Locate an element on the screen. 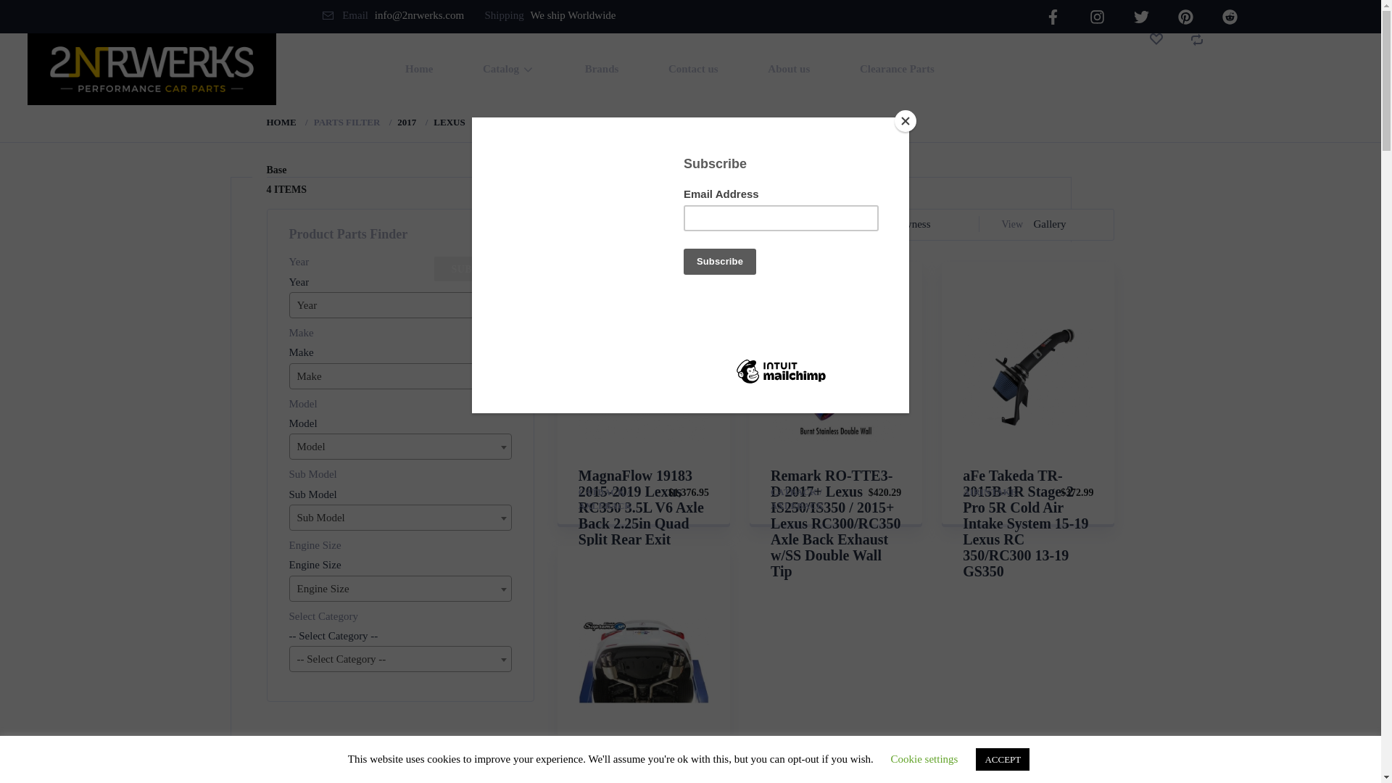  Contact us is located at coordinates (693, 70).